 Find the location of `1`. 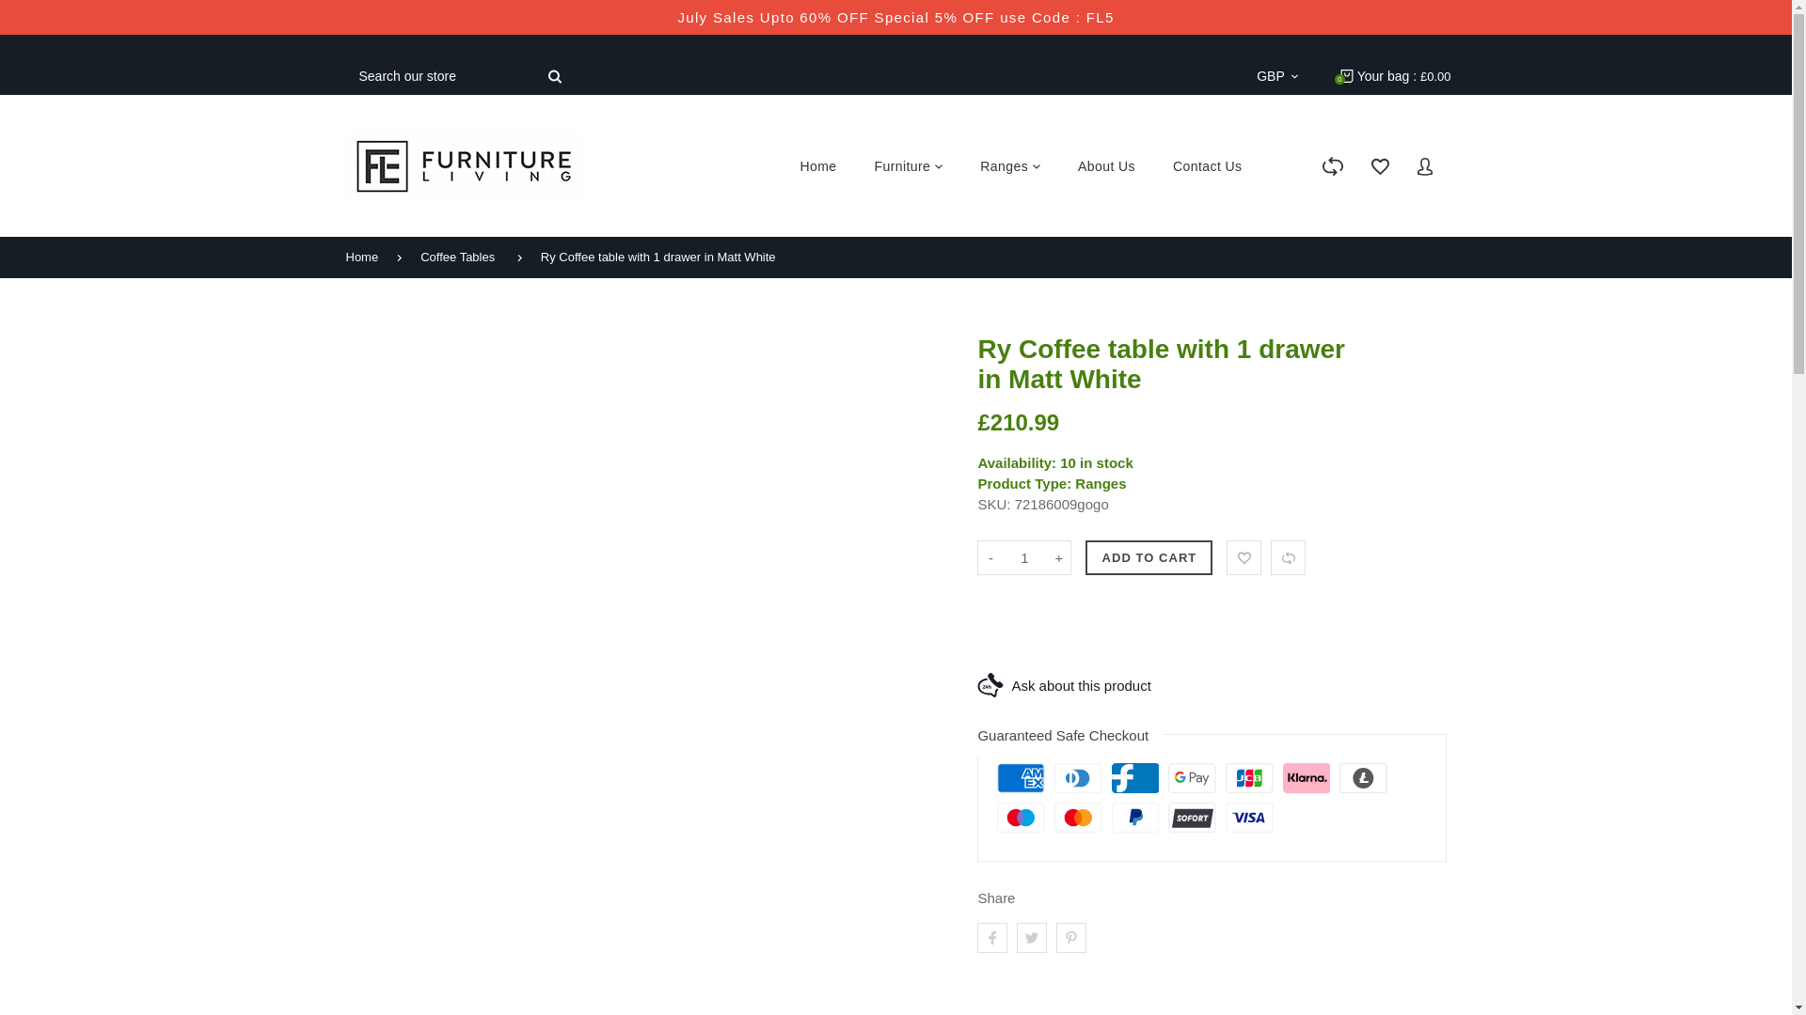

1 is located at coordinates (1023, 557).